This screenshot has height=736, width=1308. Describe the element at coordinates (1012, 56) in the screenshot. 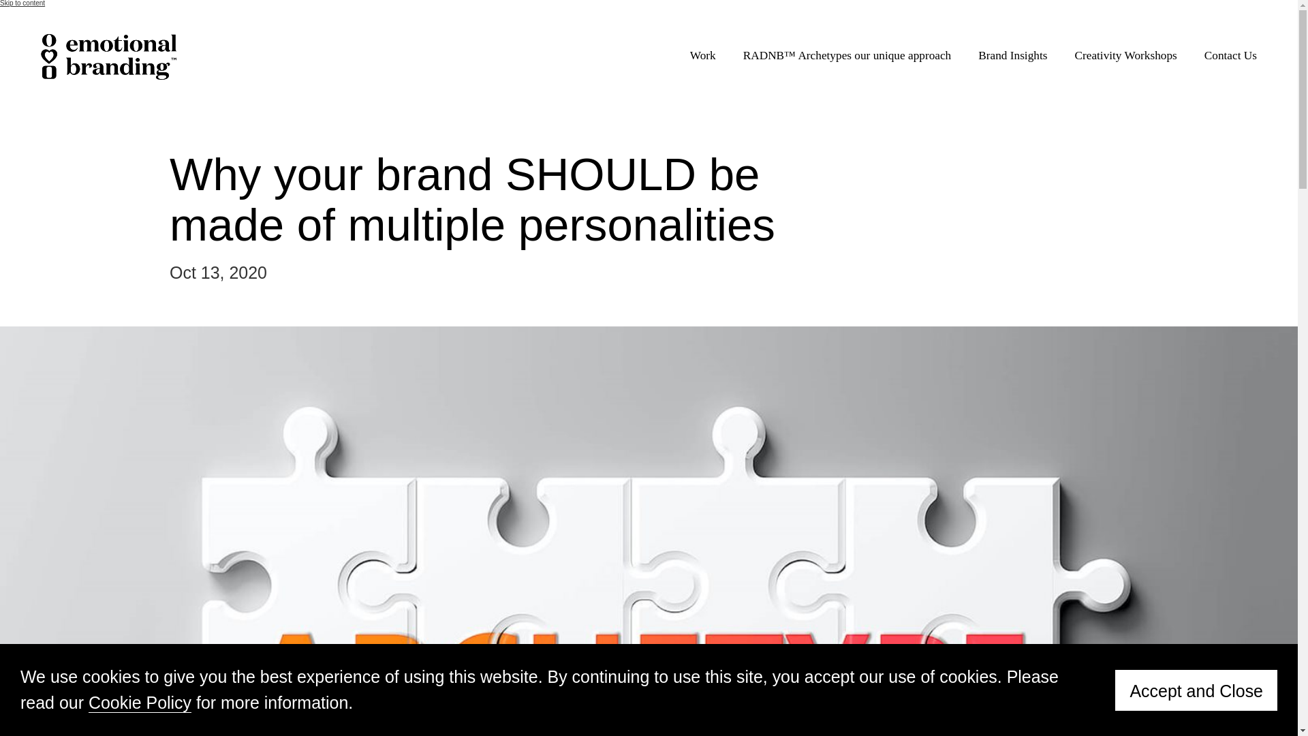

I see `Brand Insights` at that location.